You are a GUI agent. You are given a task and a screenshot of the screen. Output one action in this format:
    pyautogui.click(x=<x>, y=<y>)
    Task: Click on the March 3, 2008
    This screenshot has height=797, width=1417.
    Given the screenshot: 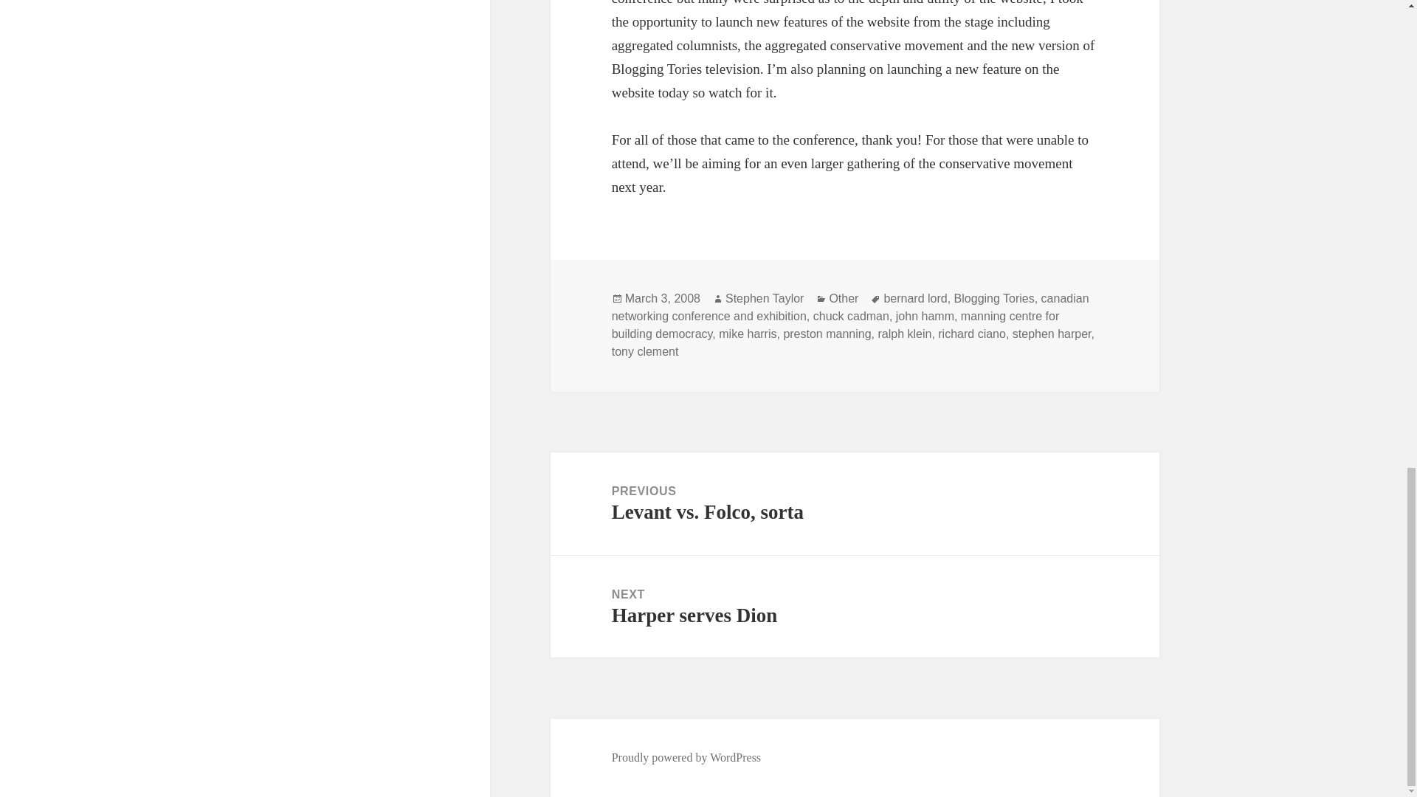 What is the action you would take?
    pyautogui.click(x=662, y=298)
    